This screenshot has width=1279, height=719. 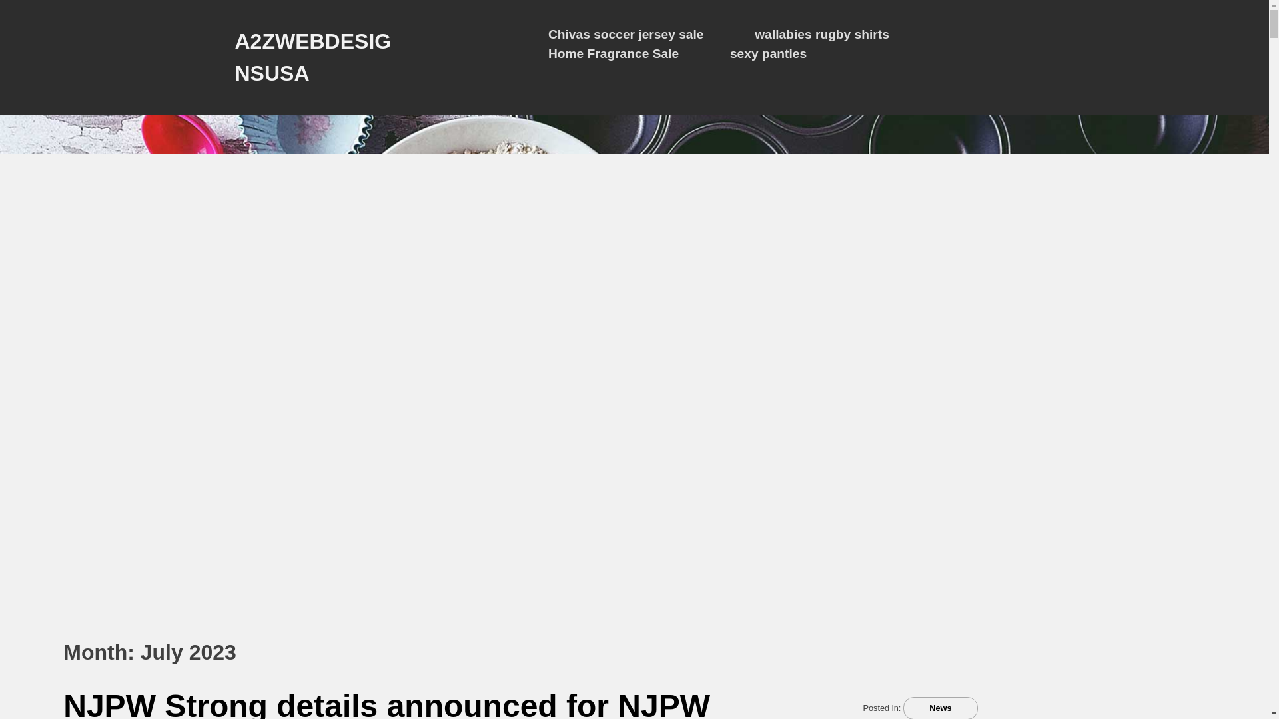 What do you see at coordinates (769, 54) in the screenshot?
I see `sexy panties` at bounding box center [769, 54].